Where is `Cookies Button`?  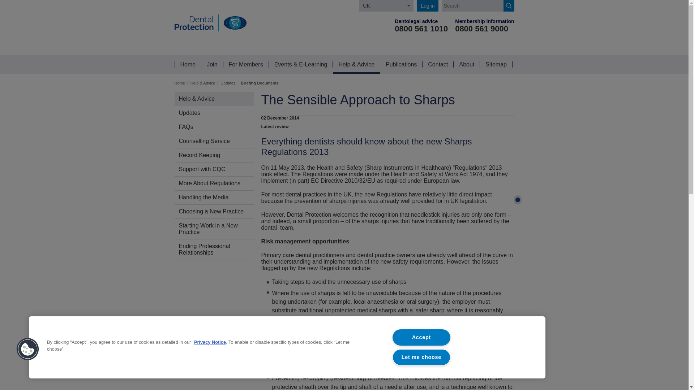
Cookies Button is located at coordinates (27, 350).